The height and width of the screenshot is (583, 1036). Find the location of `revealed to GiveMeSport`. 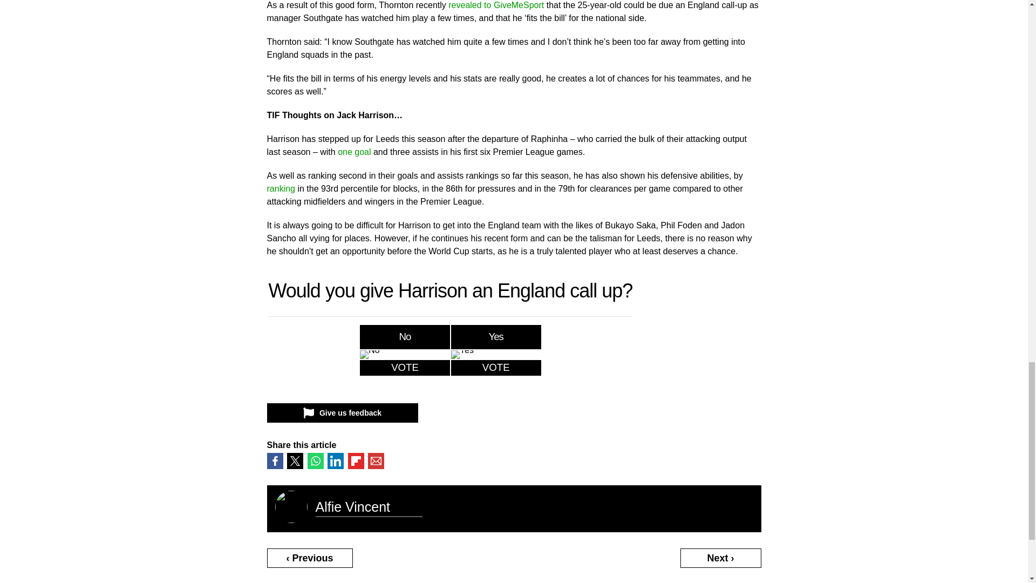

revealed to GiveMeSport is located at coordinates (496, 5).